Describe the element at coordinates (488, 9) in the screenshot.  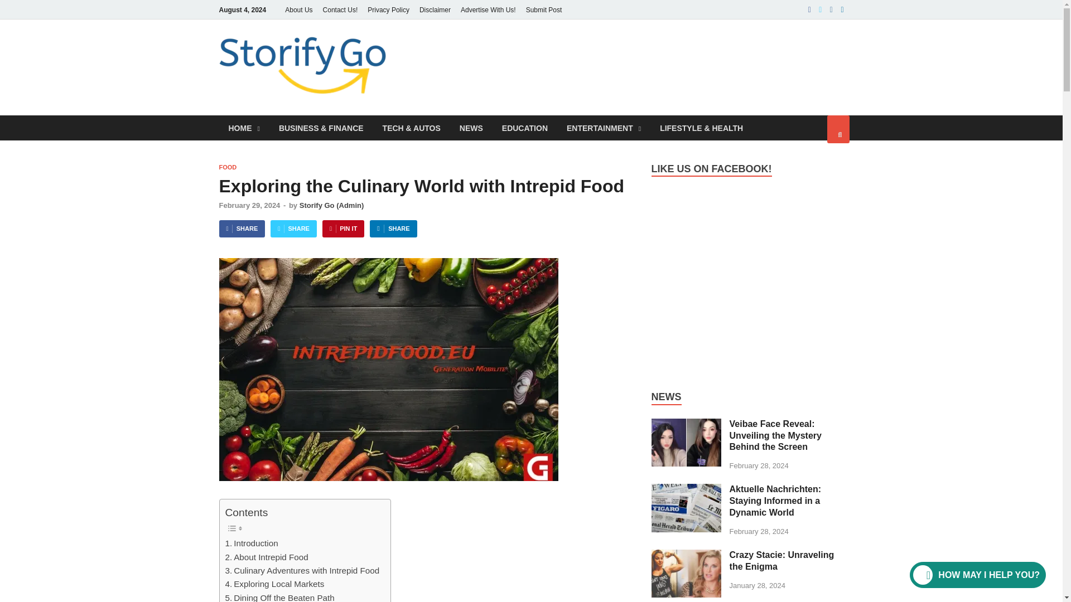
I see `Advertise With Us!` at that location.